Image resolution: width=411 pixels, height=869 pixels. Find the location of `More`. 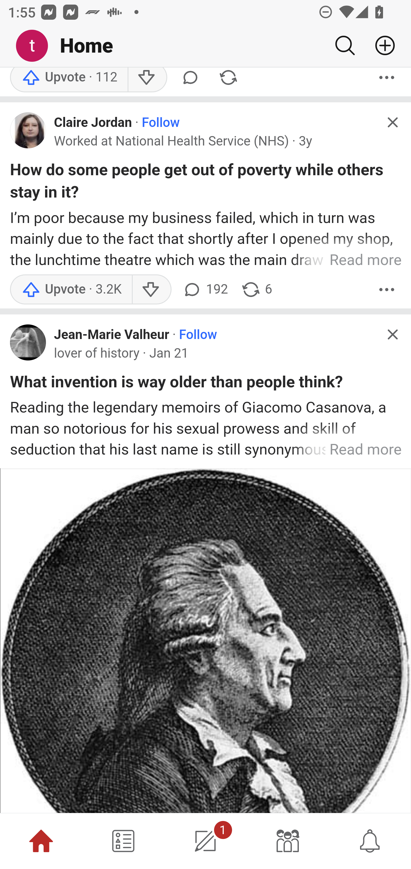

More is located at coordinates (387, 81).